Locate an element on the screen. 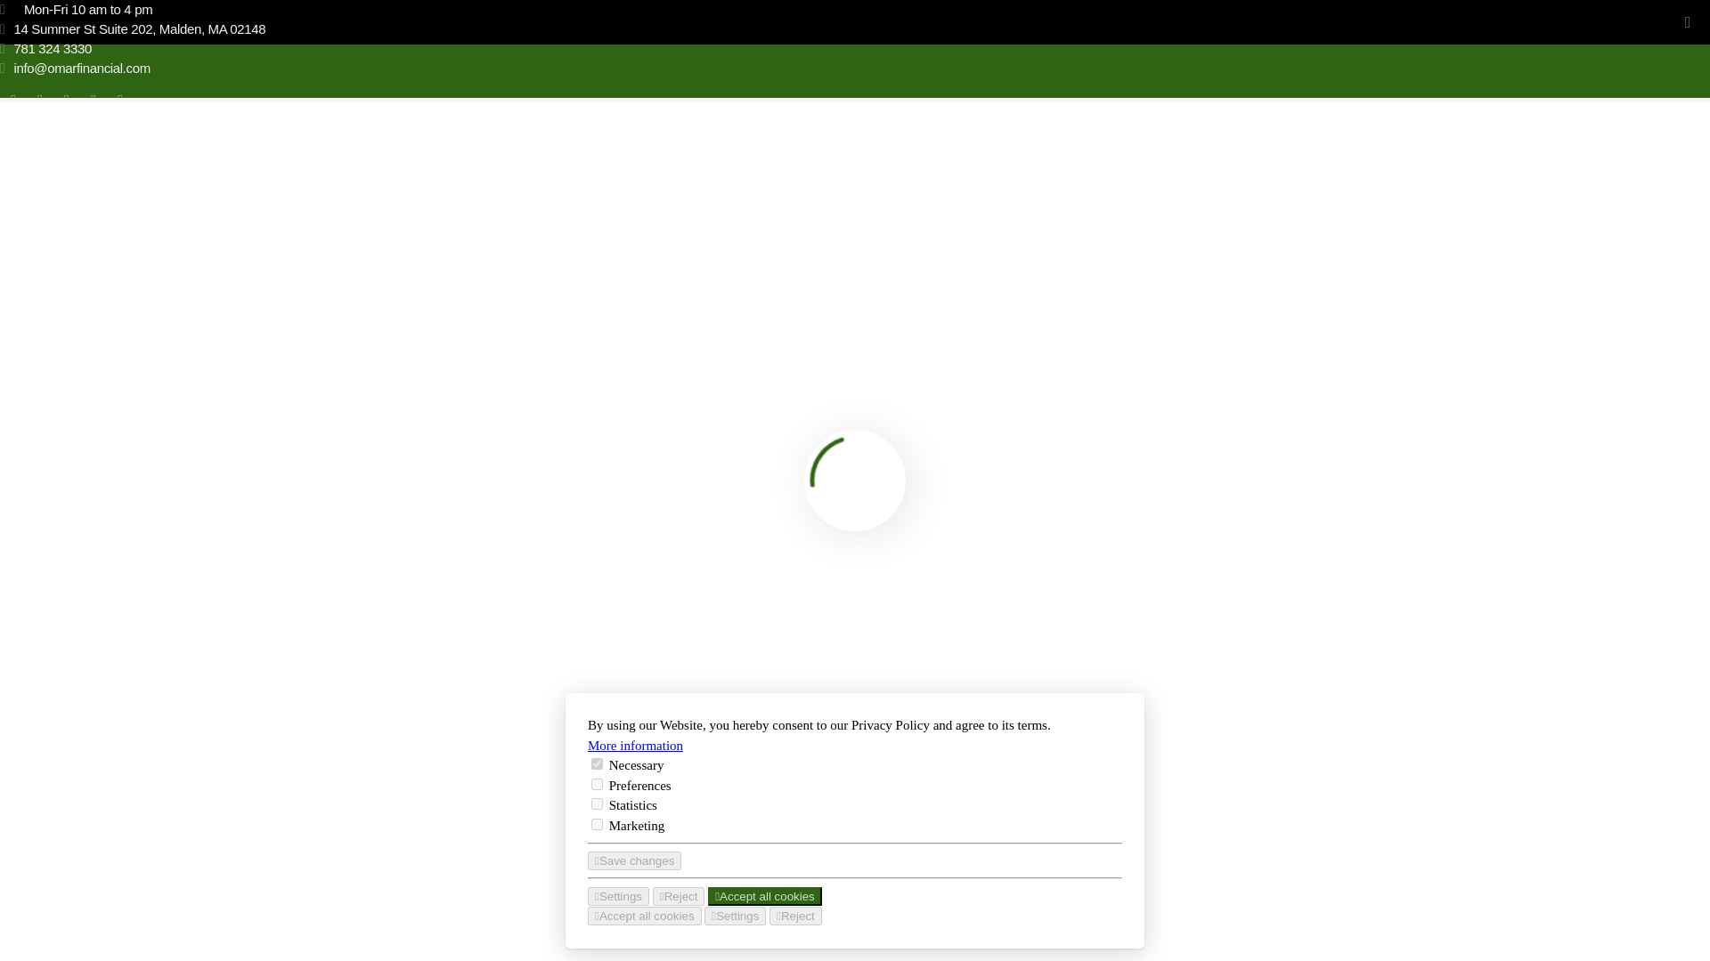  Family is located at coordinates (188, 599).